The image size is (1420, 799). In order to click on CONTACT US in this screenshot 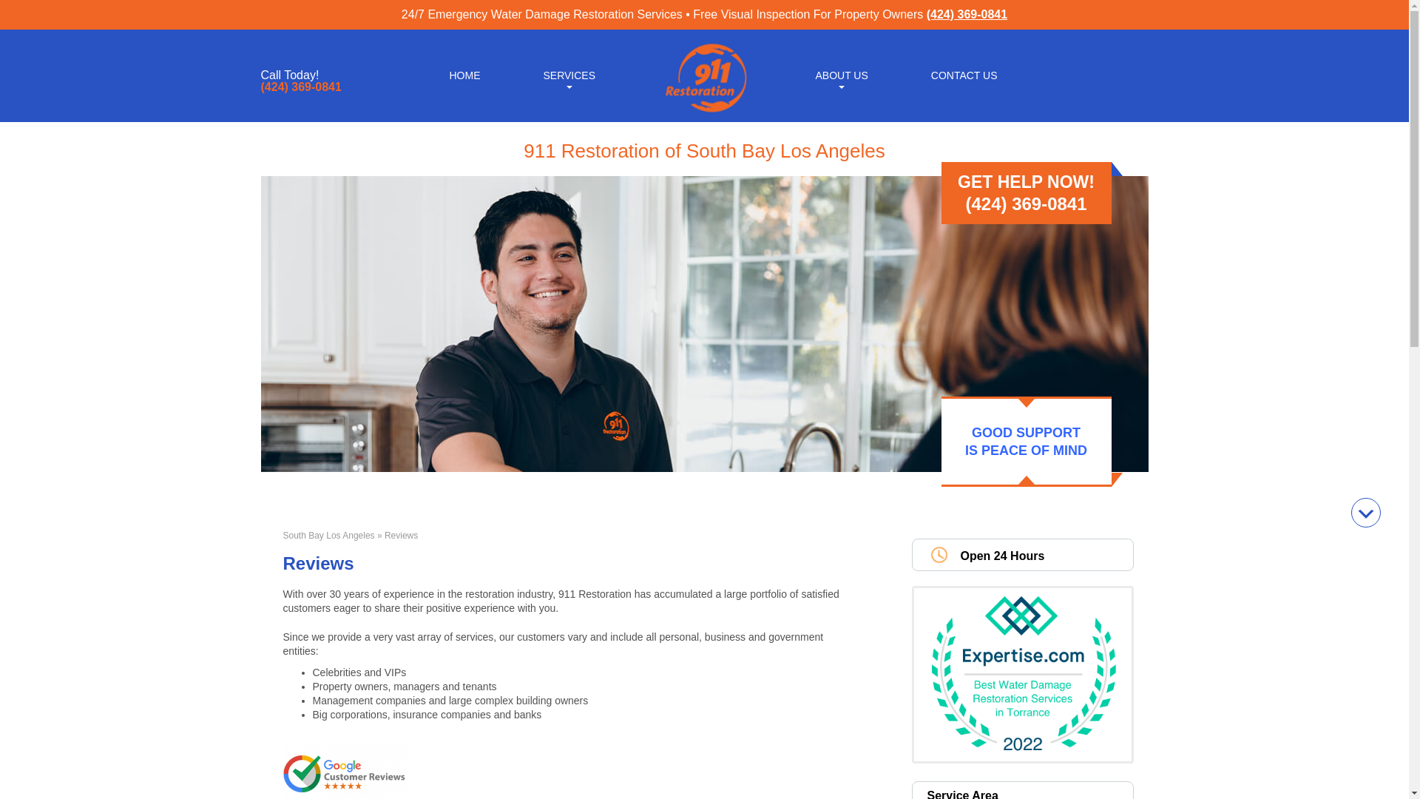, I will do `click(964, 74)`.